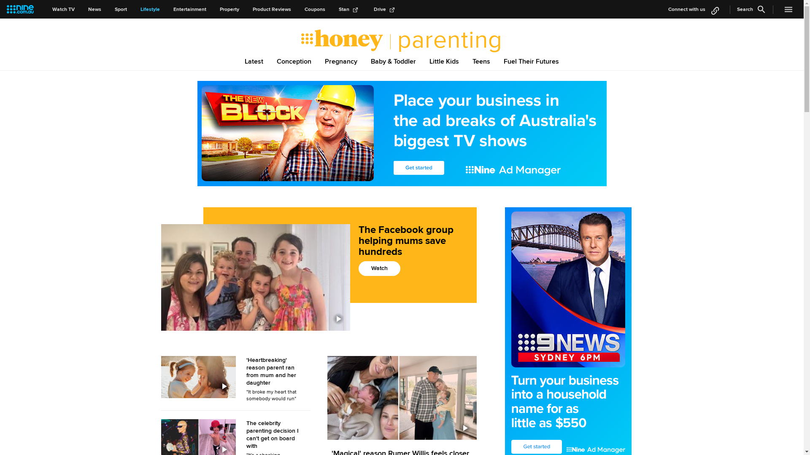 Image resolution: width=810 pixels, height=455 pixels. Describe the element at coordinates (121, 9) in the screenshot. I see `Sport` at that location.